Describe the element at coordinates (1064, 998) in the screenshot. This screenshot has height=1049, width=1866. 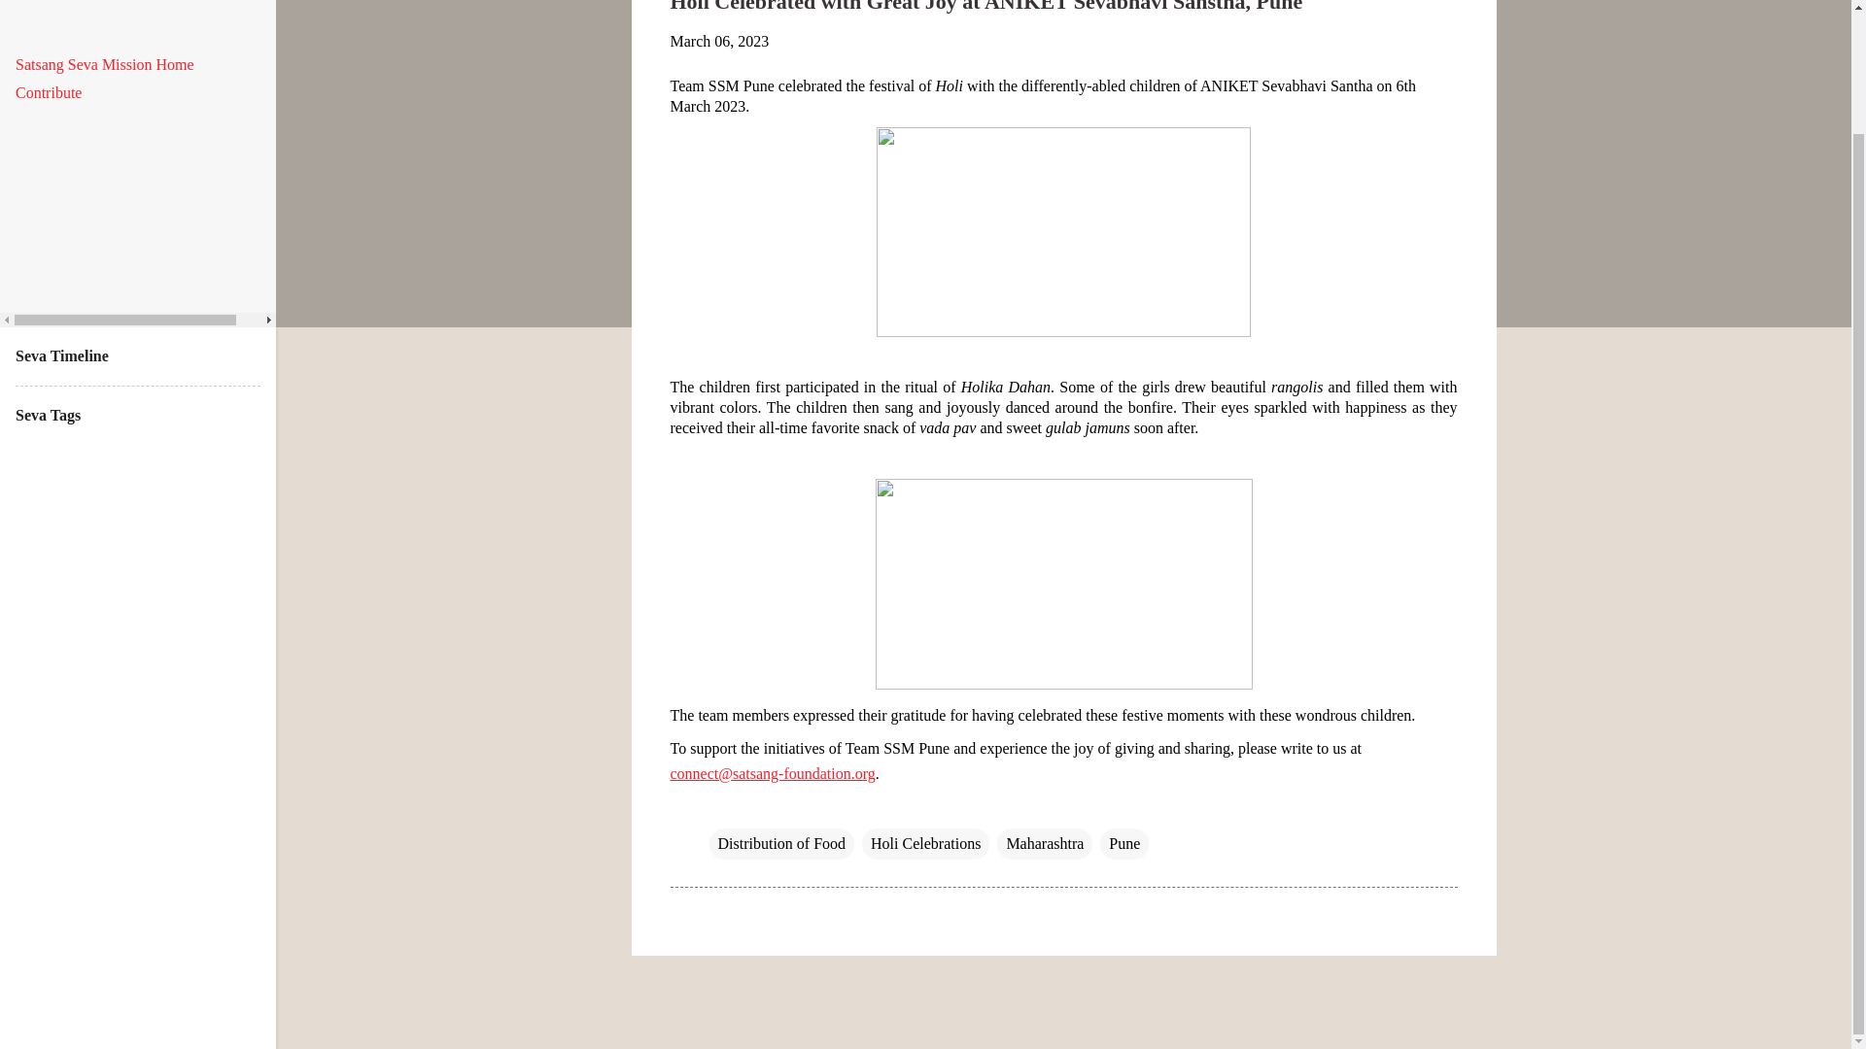
I see `Powered by Blogger` at that location.